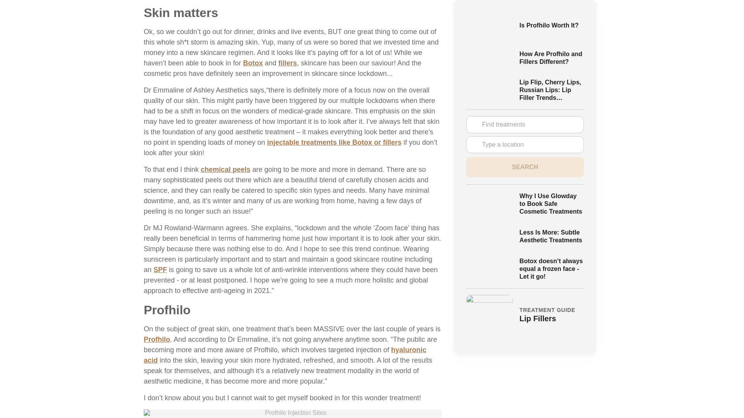 Image resolution: width=744 pixels, height=418 pixels. What do you see at coordinates (288, 63) in the screenshot?
I see `fillers` at bounding box center [288, 63].